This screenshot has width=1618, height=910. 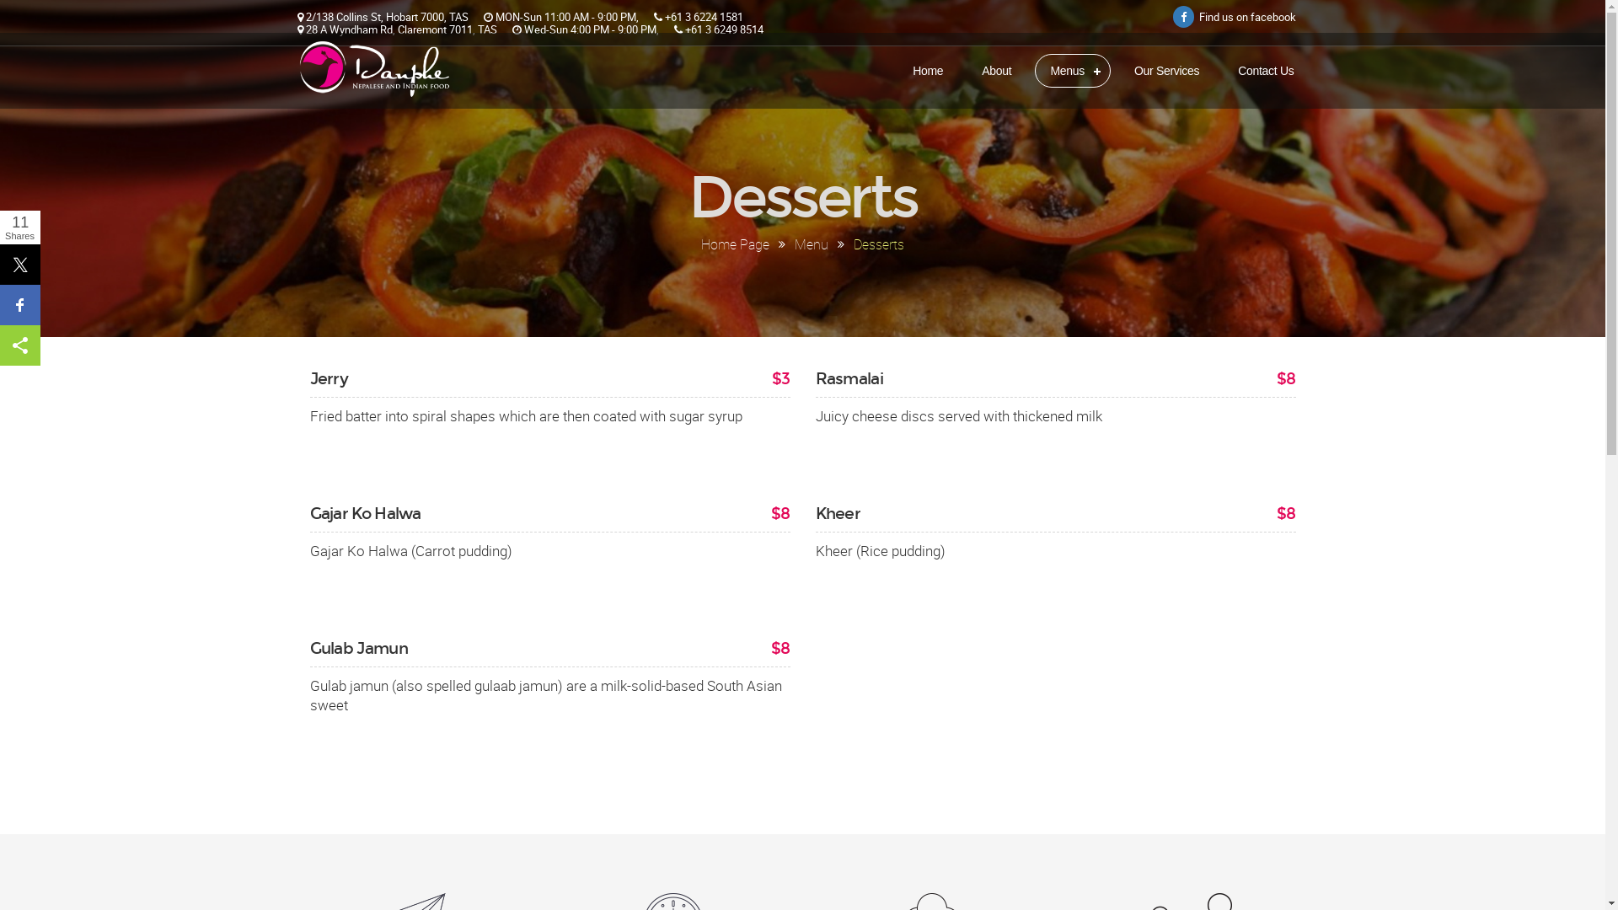 What do you see at coordinates (879, 244) in the screenshot?
I see `Desserts` at bounding box center [879, 244].